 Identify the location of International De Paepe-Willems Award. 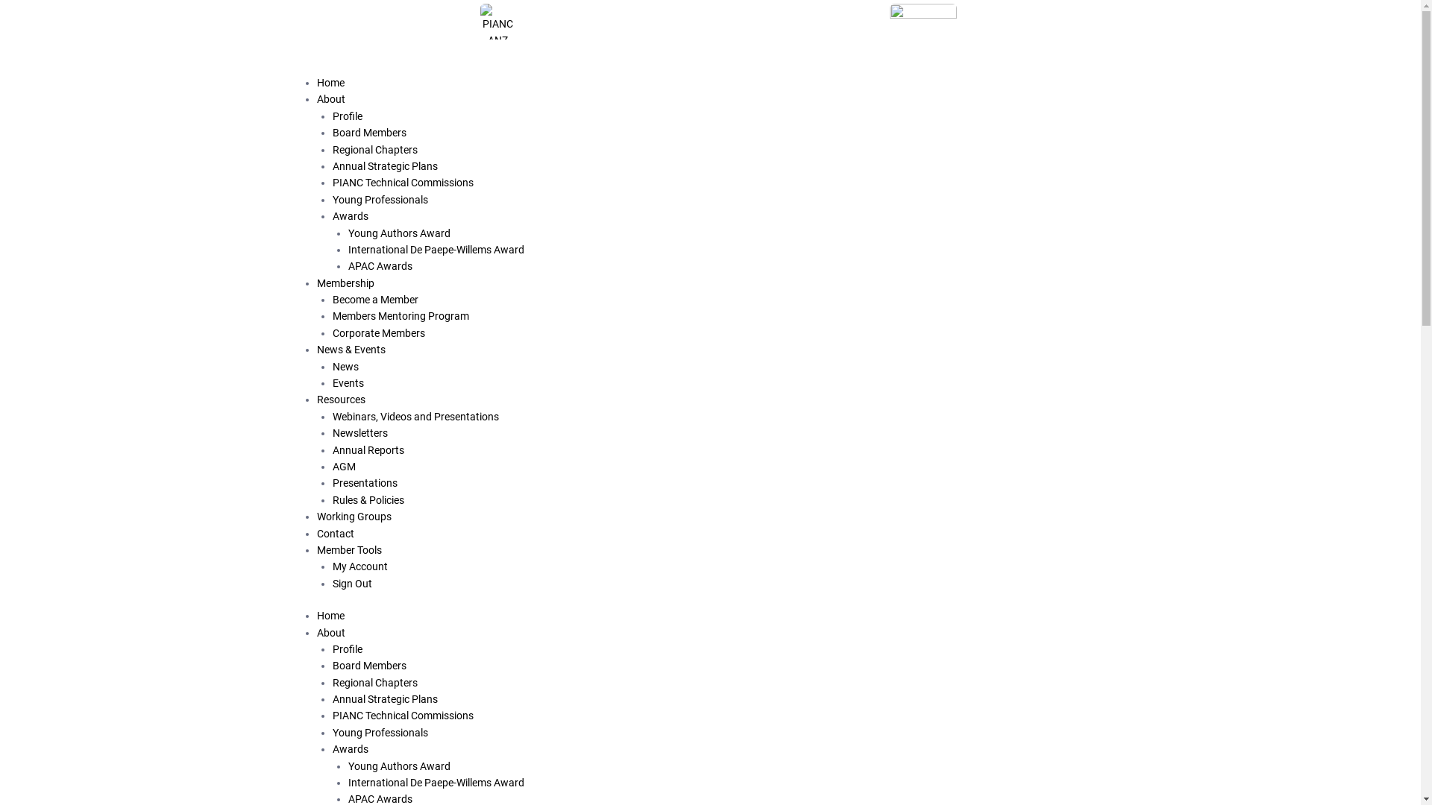
(436, 250).